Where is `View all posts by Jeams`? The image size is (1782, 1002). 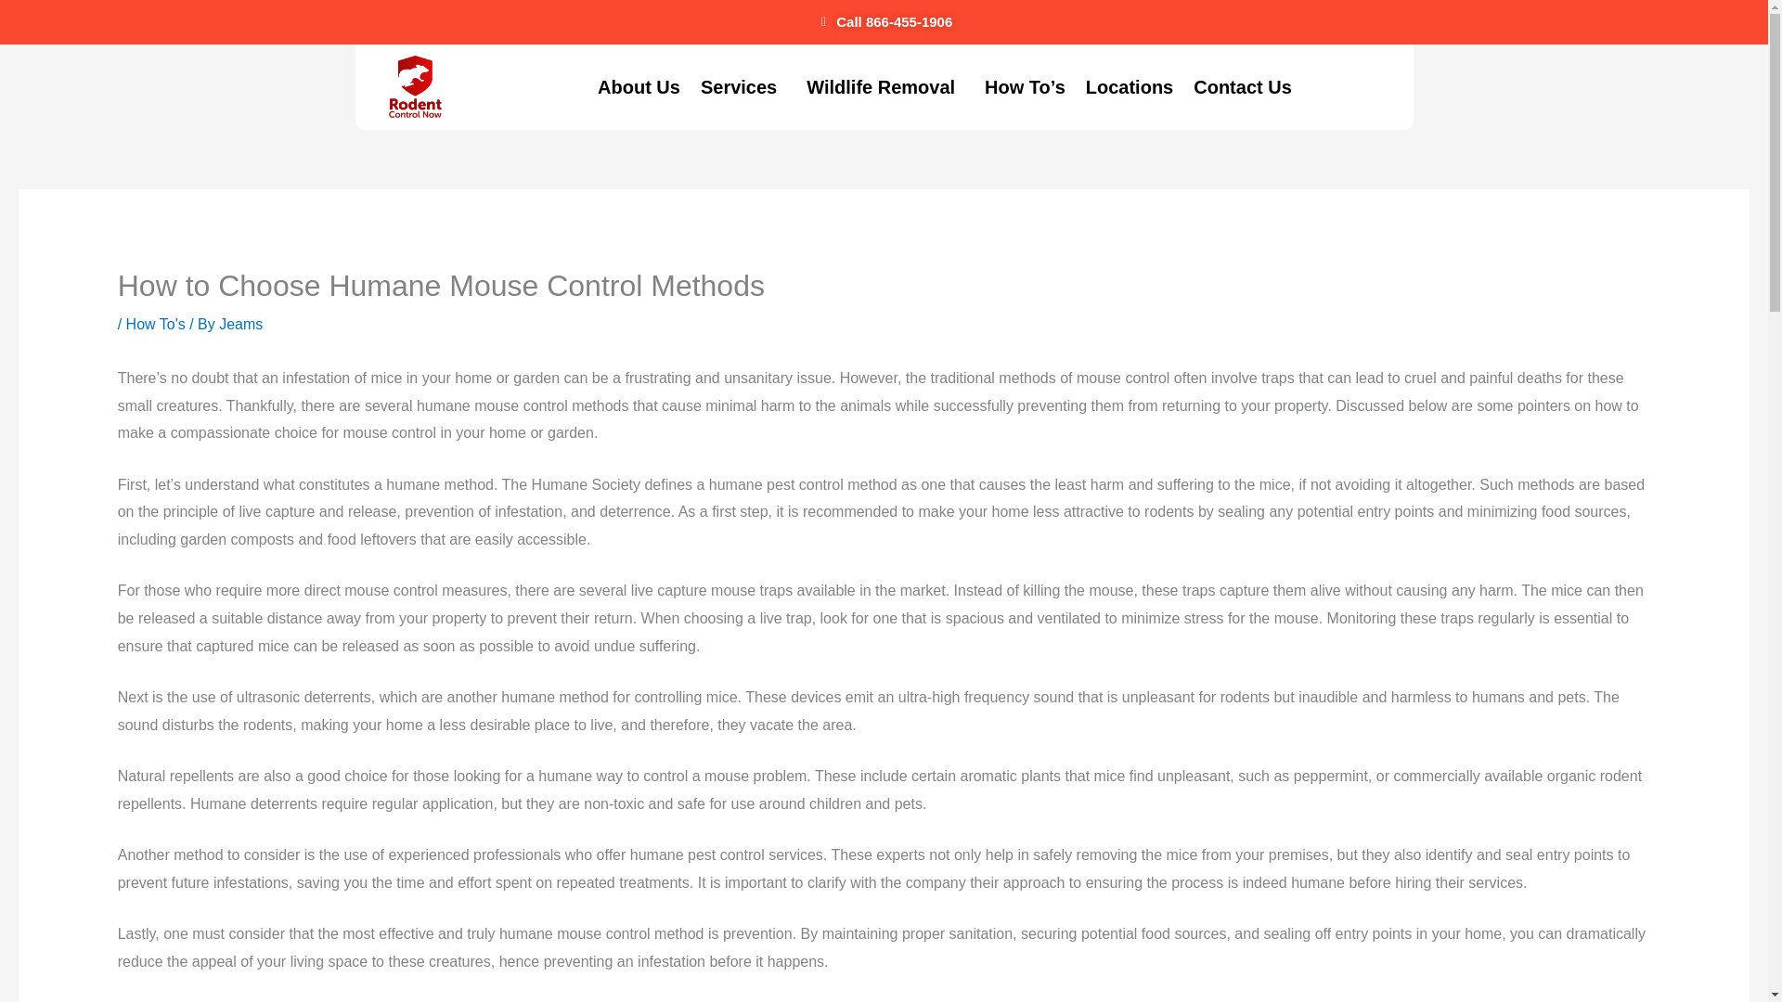 View all posts by Jeams is located at coordinates (240, 324).